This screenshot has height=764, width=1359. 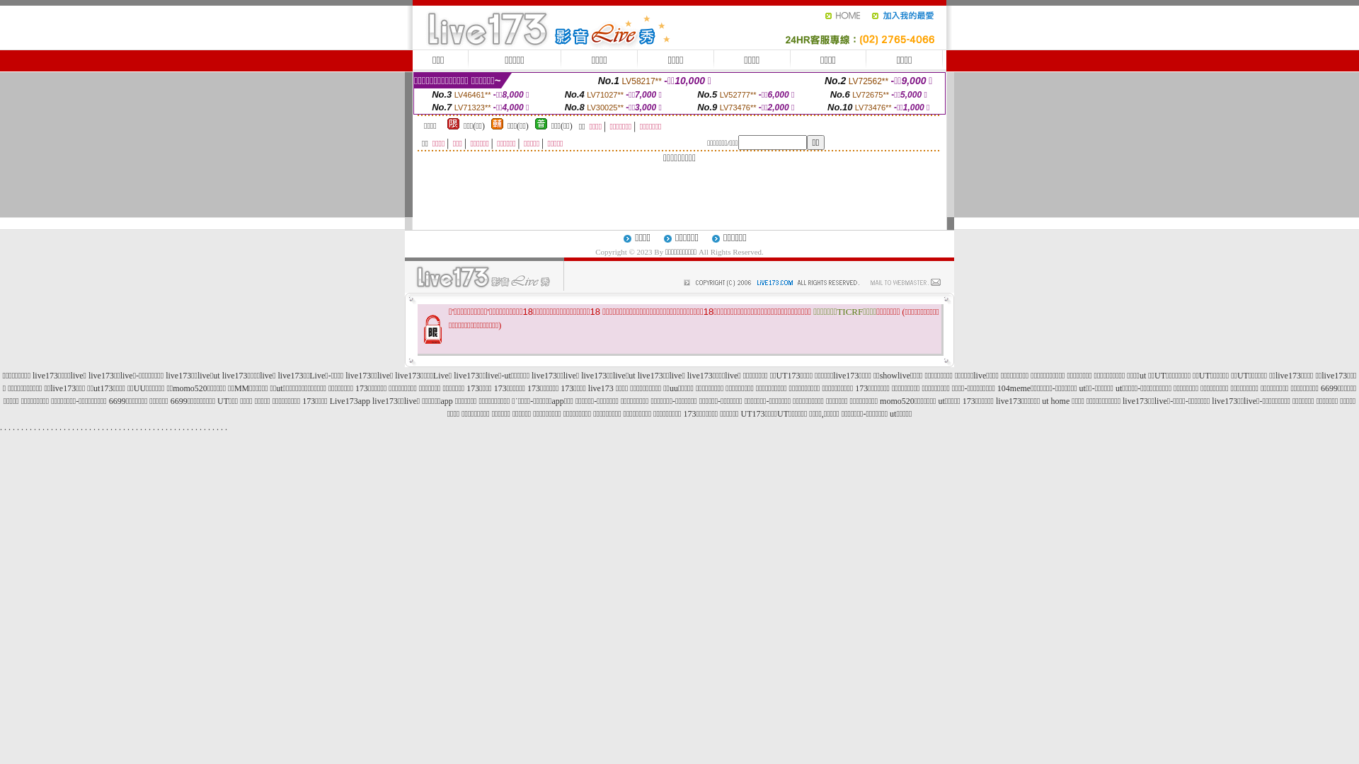 What do you see at coordinates (27, 427) in the screenshot?
I see `.` at bounding box center [27, 427].